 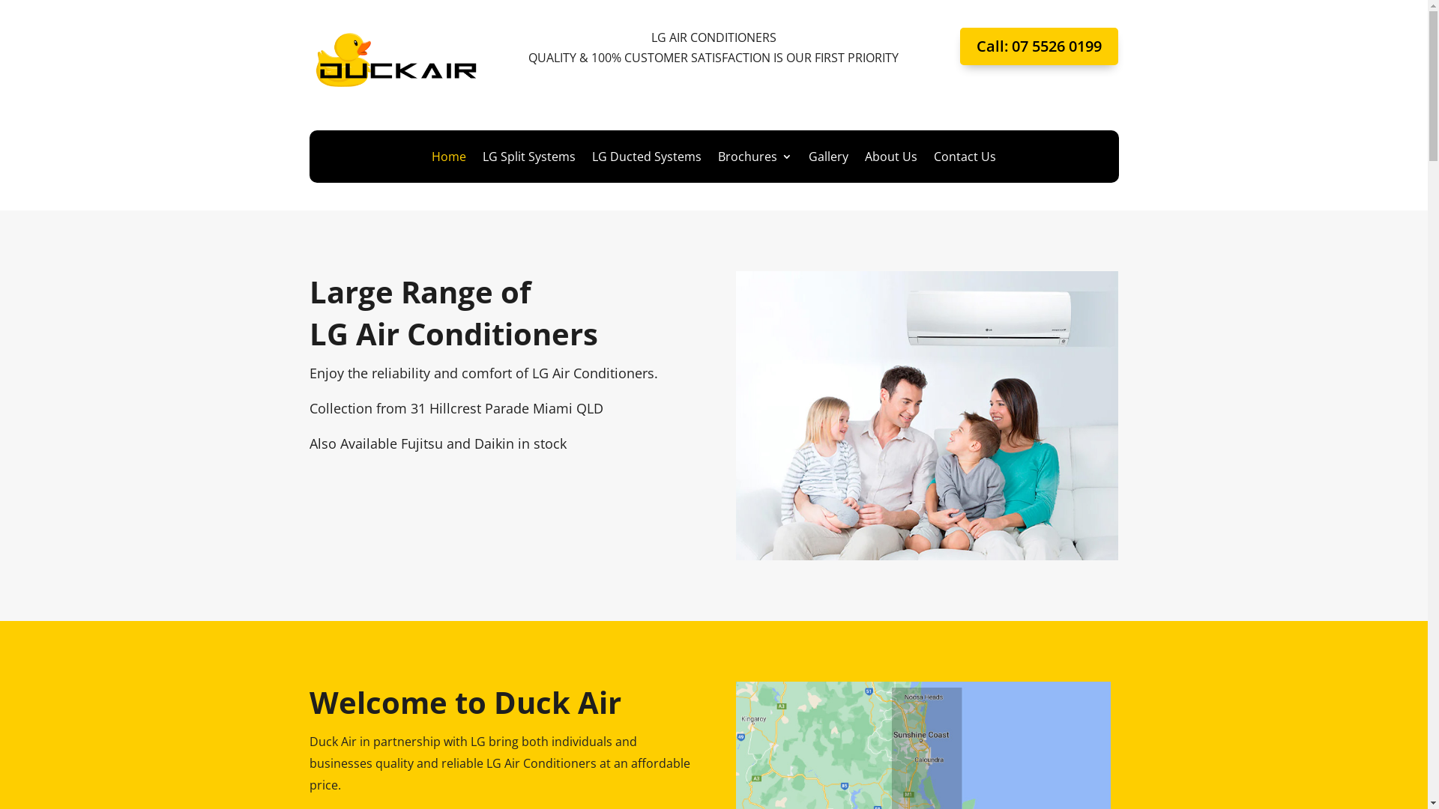 I want to click on Call: 07 5526 0199, so click(x=1039, y=46).